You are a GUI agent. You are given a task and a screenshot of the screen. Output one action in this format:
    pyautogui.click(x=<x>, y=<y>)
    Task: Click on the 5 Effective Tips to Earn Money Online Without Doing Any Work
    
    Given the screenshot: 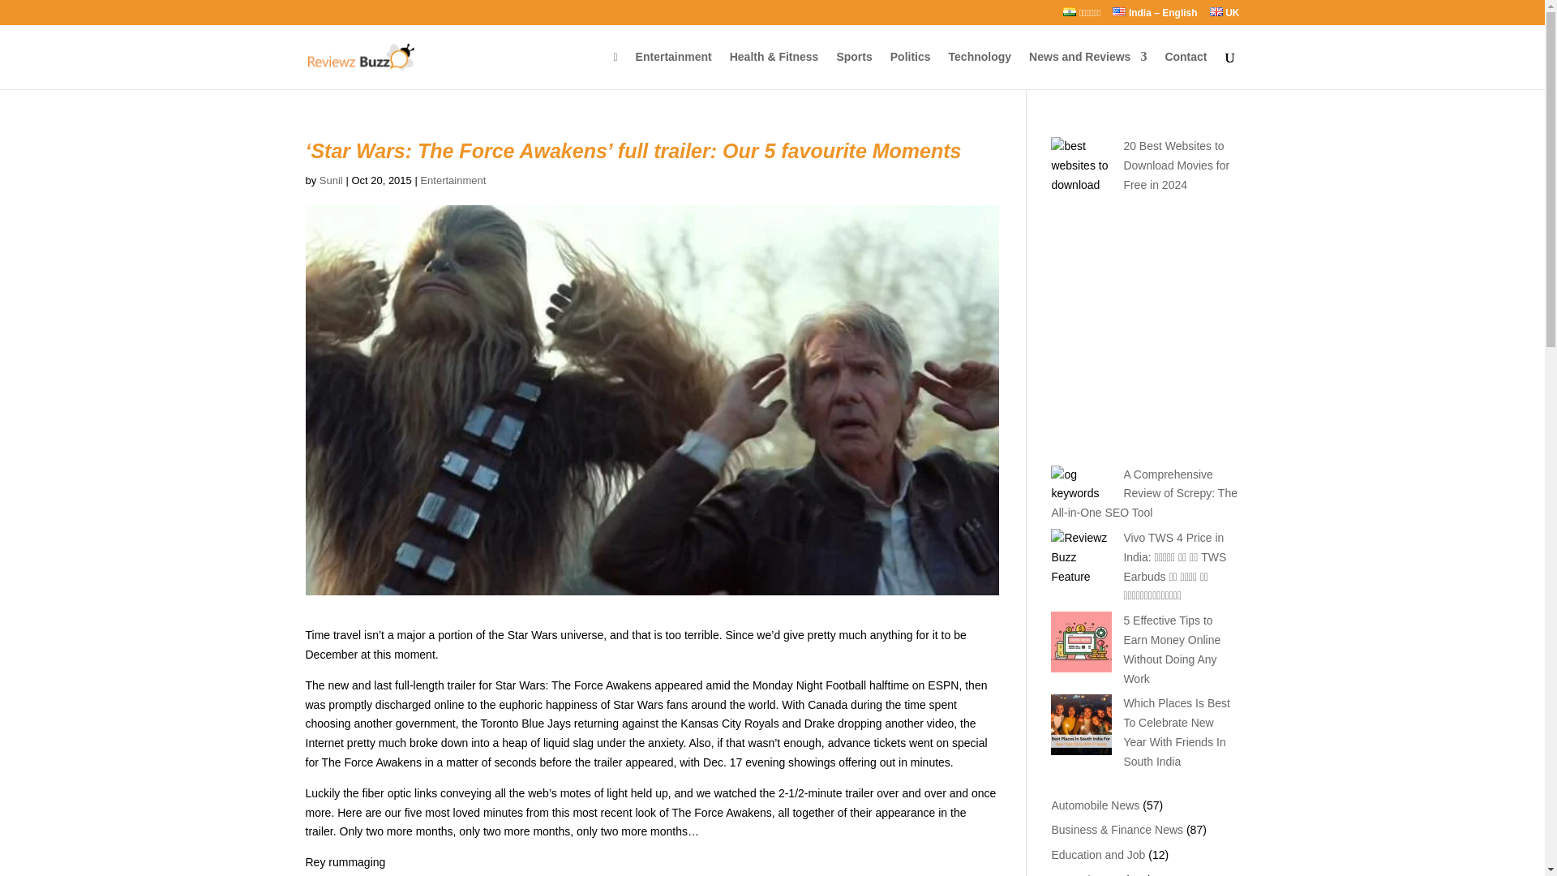 What is the action you would take?
    pyautogui.click(x=1171, y=649)
    